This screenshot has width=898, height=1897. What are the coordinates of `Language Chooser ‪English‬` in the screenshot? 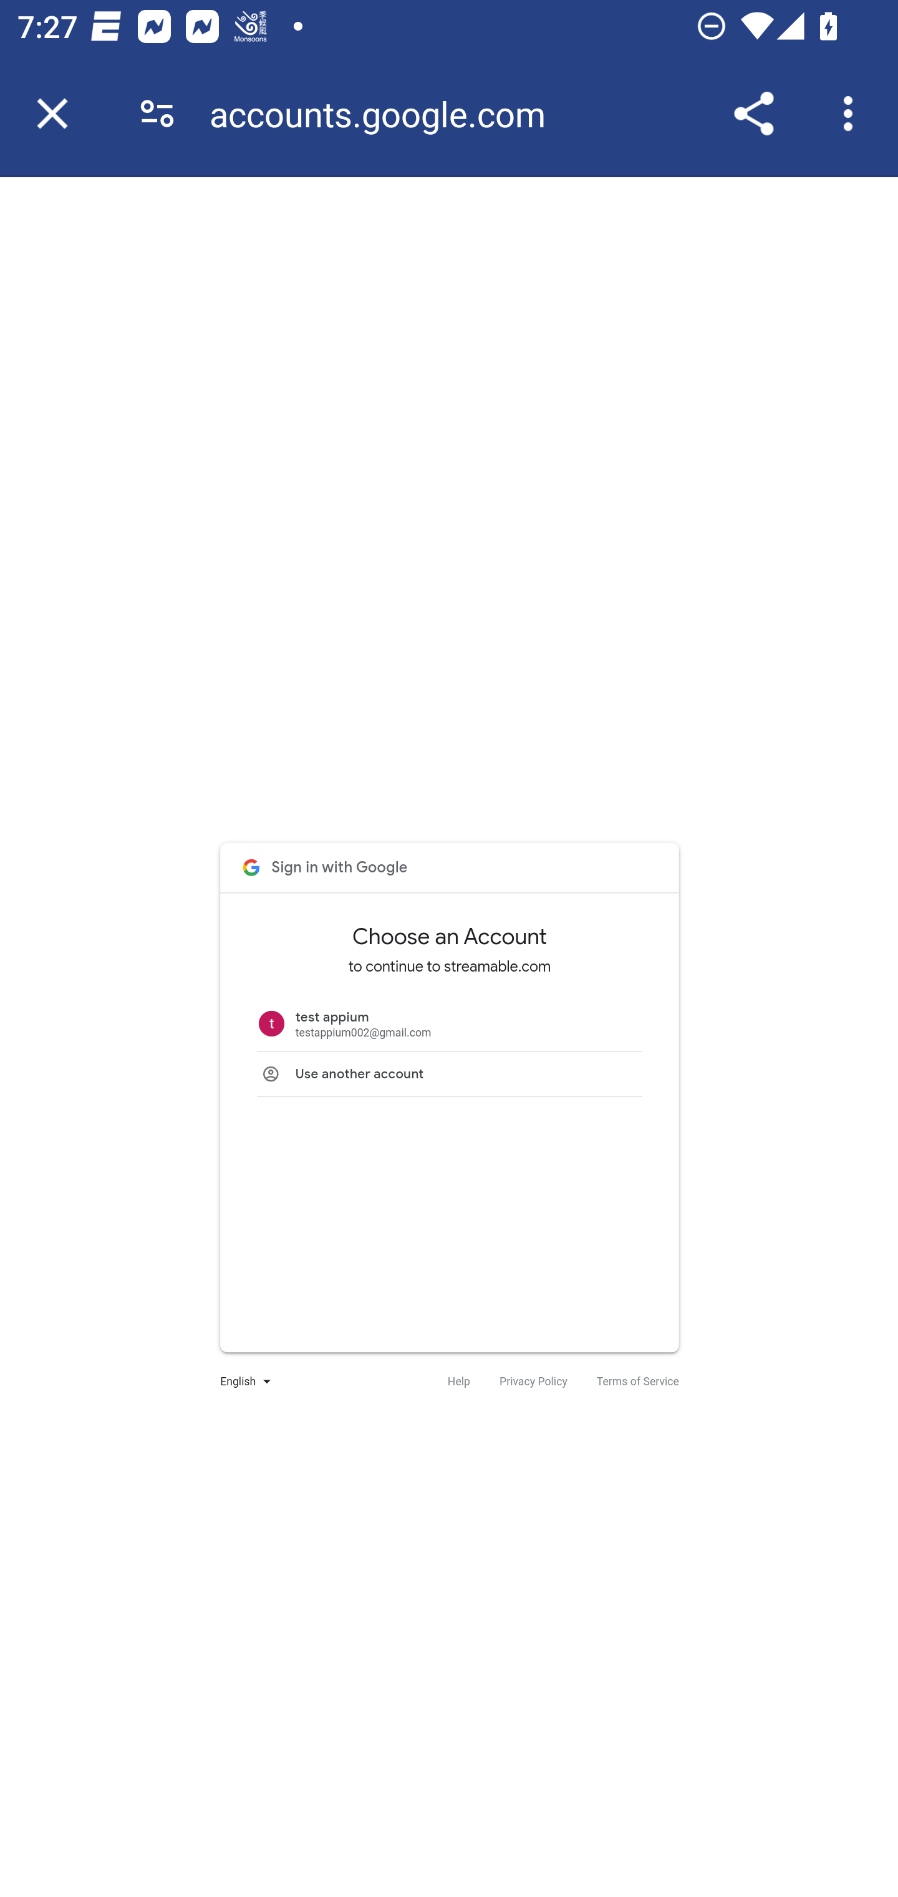 It's located at (241, 1382).